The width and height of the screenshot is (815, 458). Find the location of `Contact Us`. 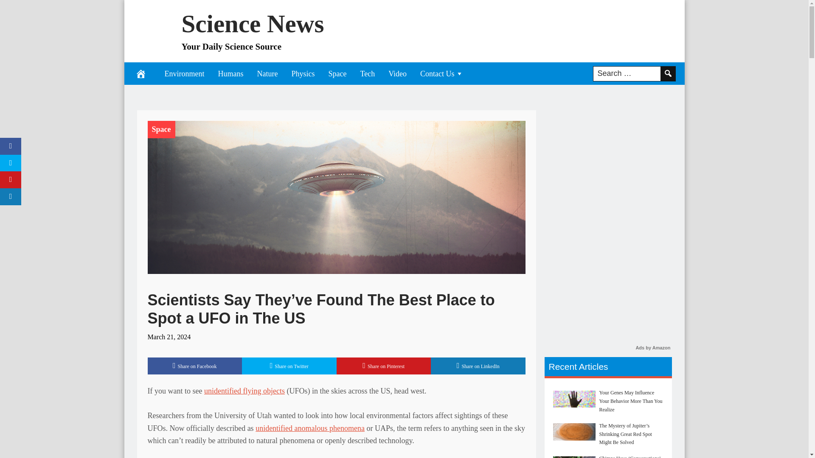

Contact Us is located at coordinates (441, 73).